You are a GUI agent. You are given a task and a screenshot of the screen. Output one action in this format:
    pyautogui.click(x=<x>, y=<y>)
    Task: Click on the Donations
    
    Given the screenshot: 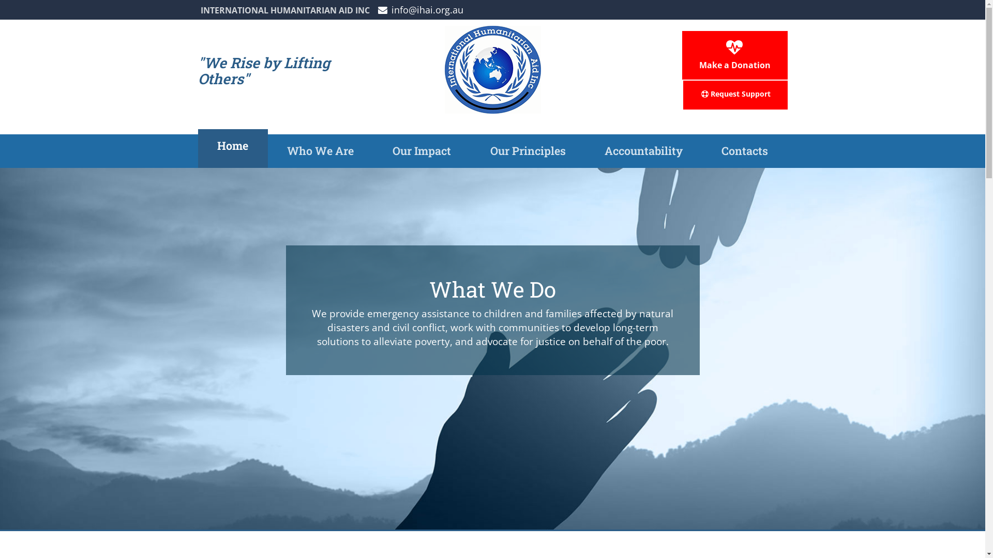 What is the action you would take?
    pyautogui.click(x=88, y=274)
    